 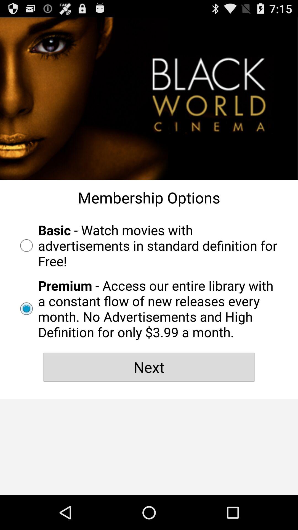 I want to click on turn off the next at the bottom, so click(x=149, y=367).